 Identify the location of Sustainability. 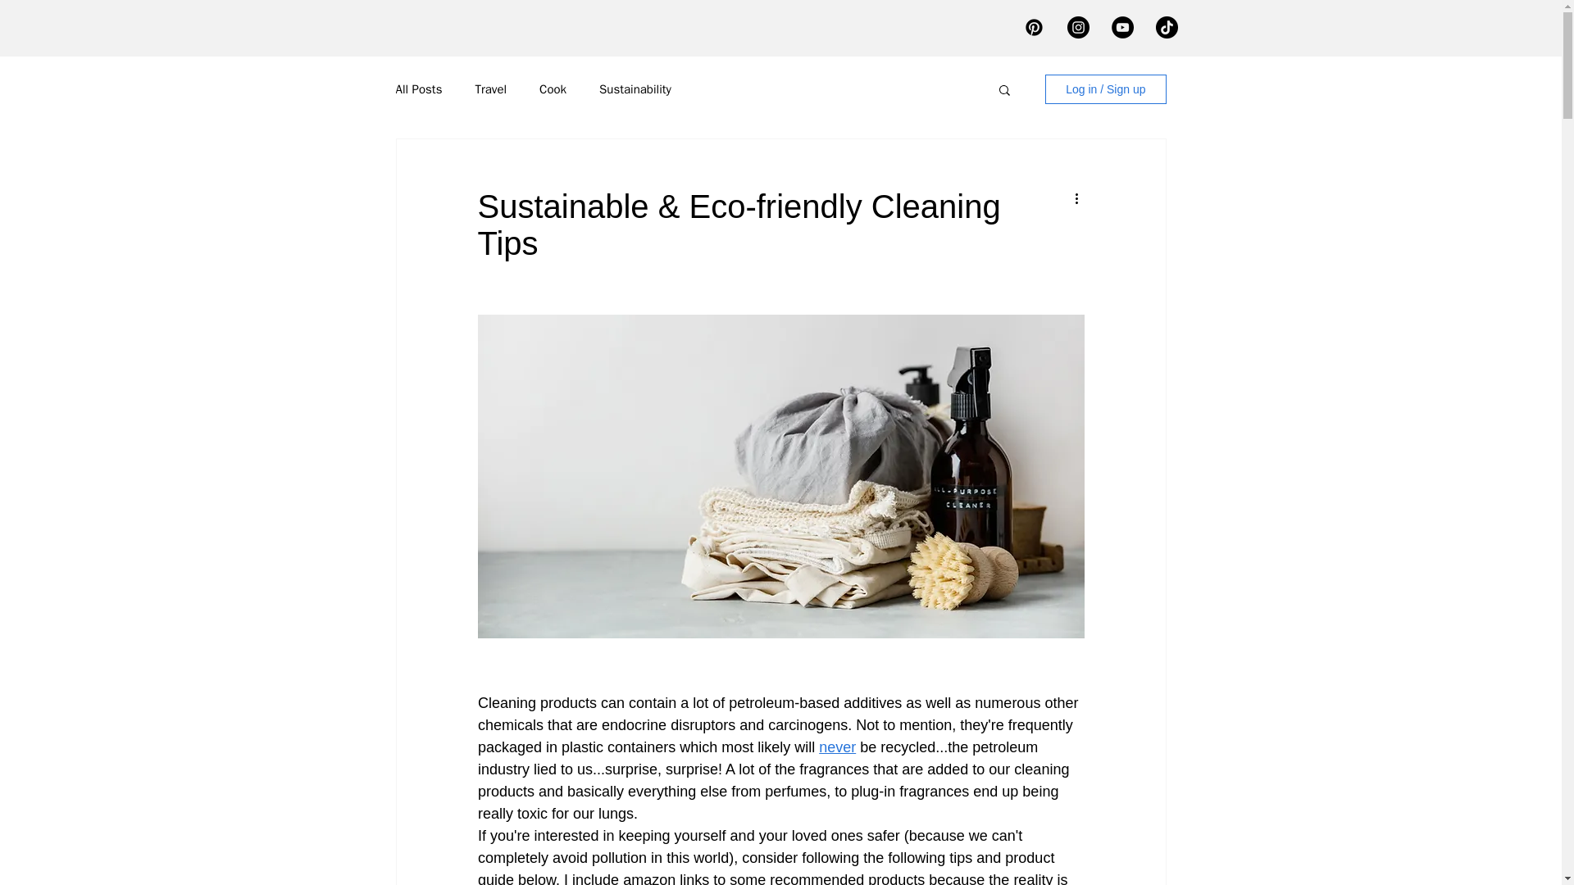
(635, 89).